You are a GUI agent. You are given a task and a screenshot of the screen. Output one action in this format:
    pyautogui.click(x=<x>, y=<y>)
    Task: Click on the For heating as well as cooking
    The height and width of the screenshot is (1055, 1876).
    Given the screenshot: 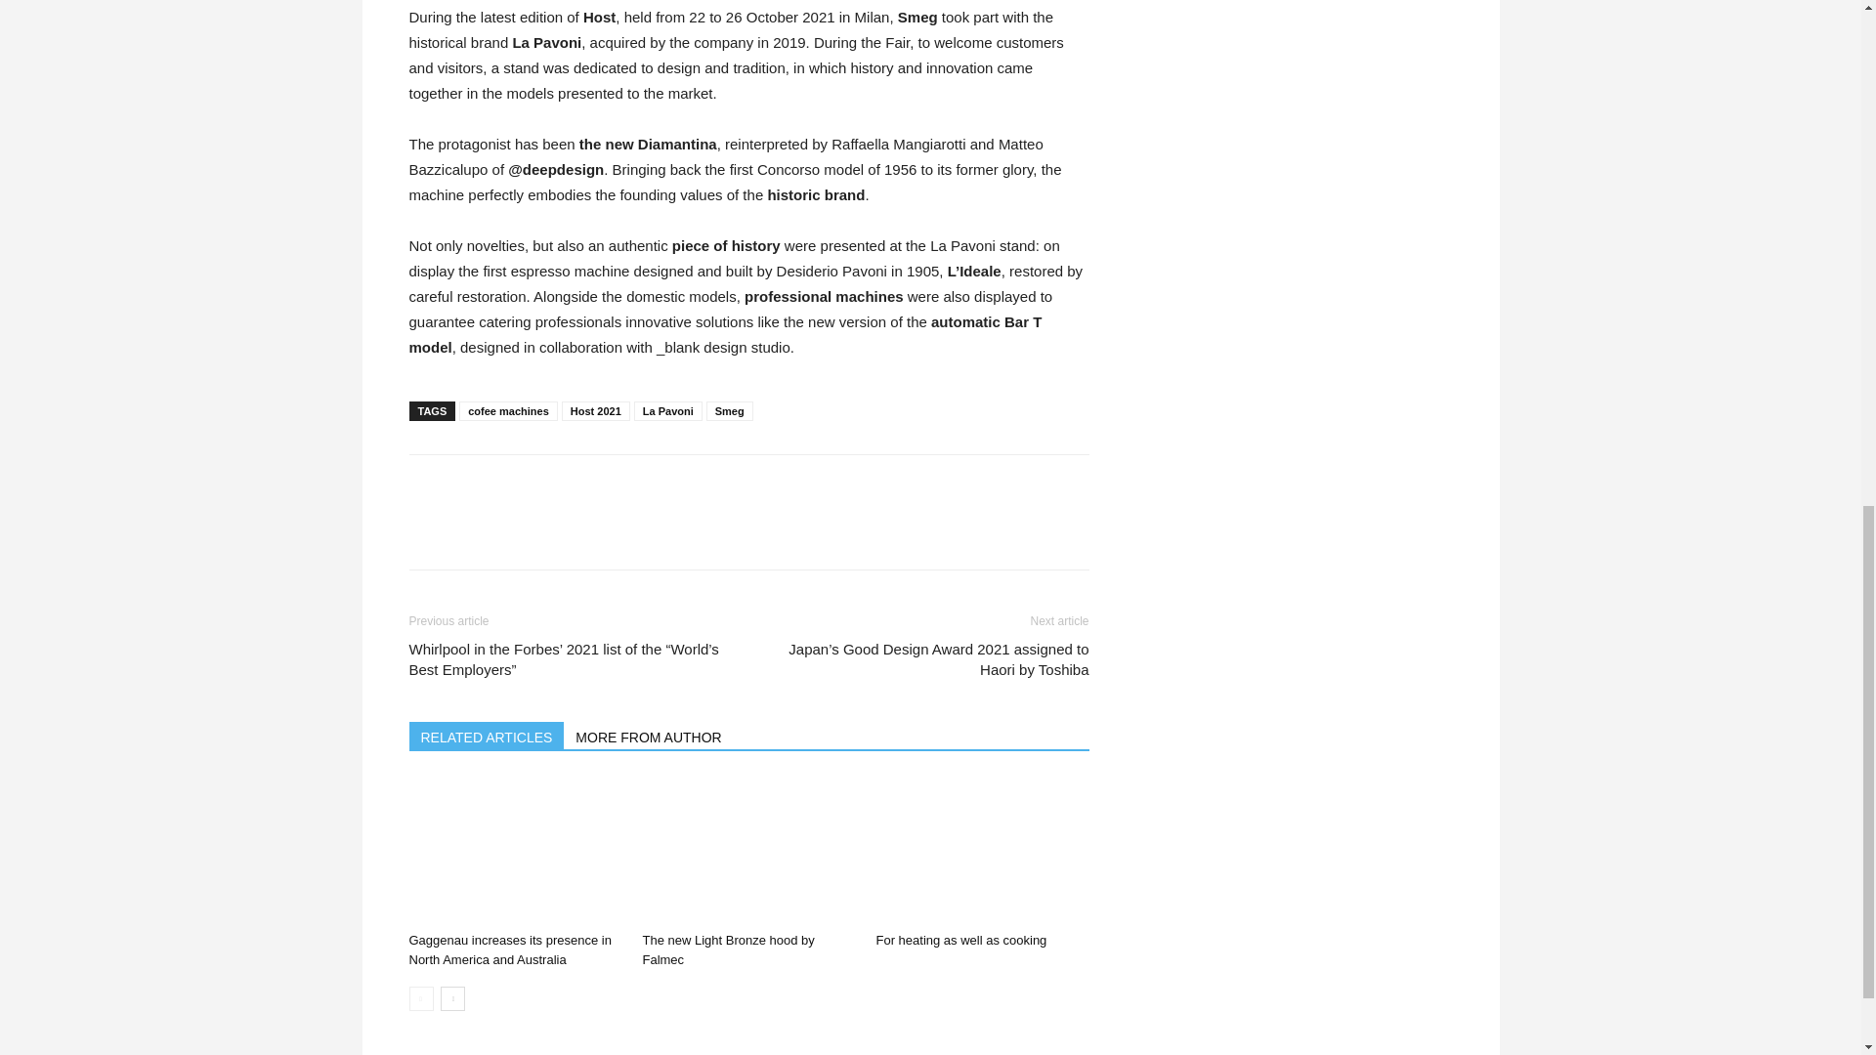 What is the action you would take?
    pyautogui.click(x=961, y=940)
    